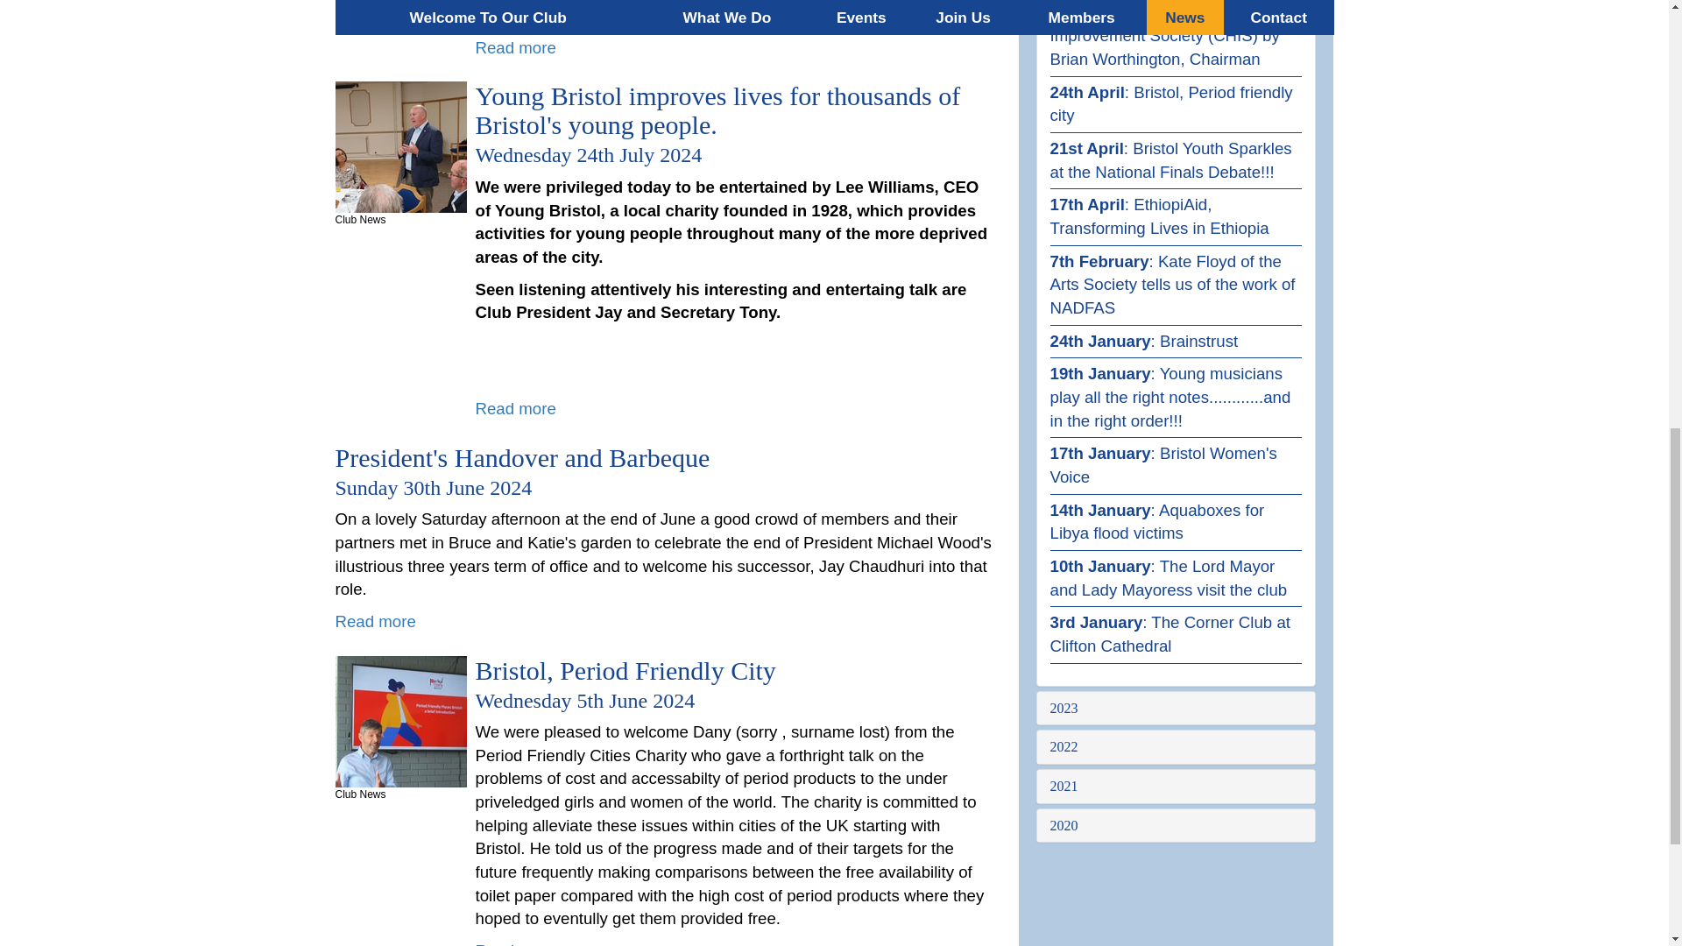 This screenshot has height=946, width=1682. I want to click on Read more, so click(514, 943).